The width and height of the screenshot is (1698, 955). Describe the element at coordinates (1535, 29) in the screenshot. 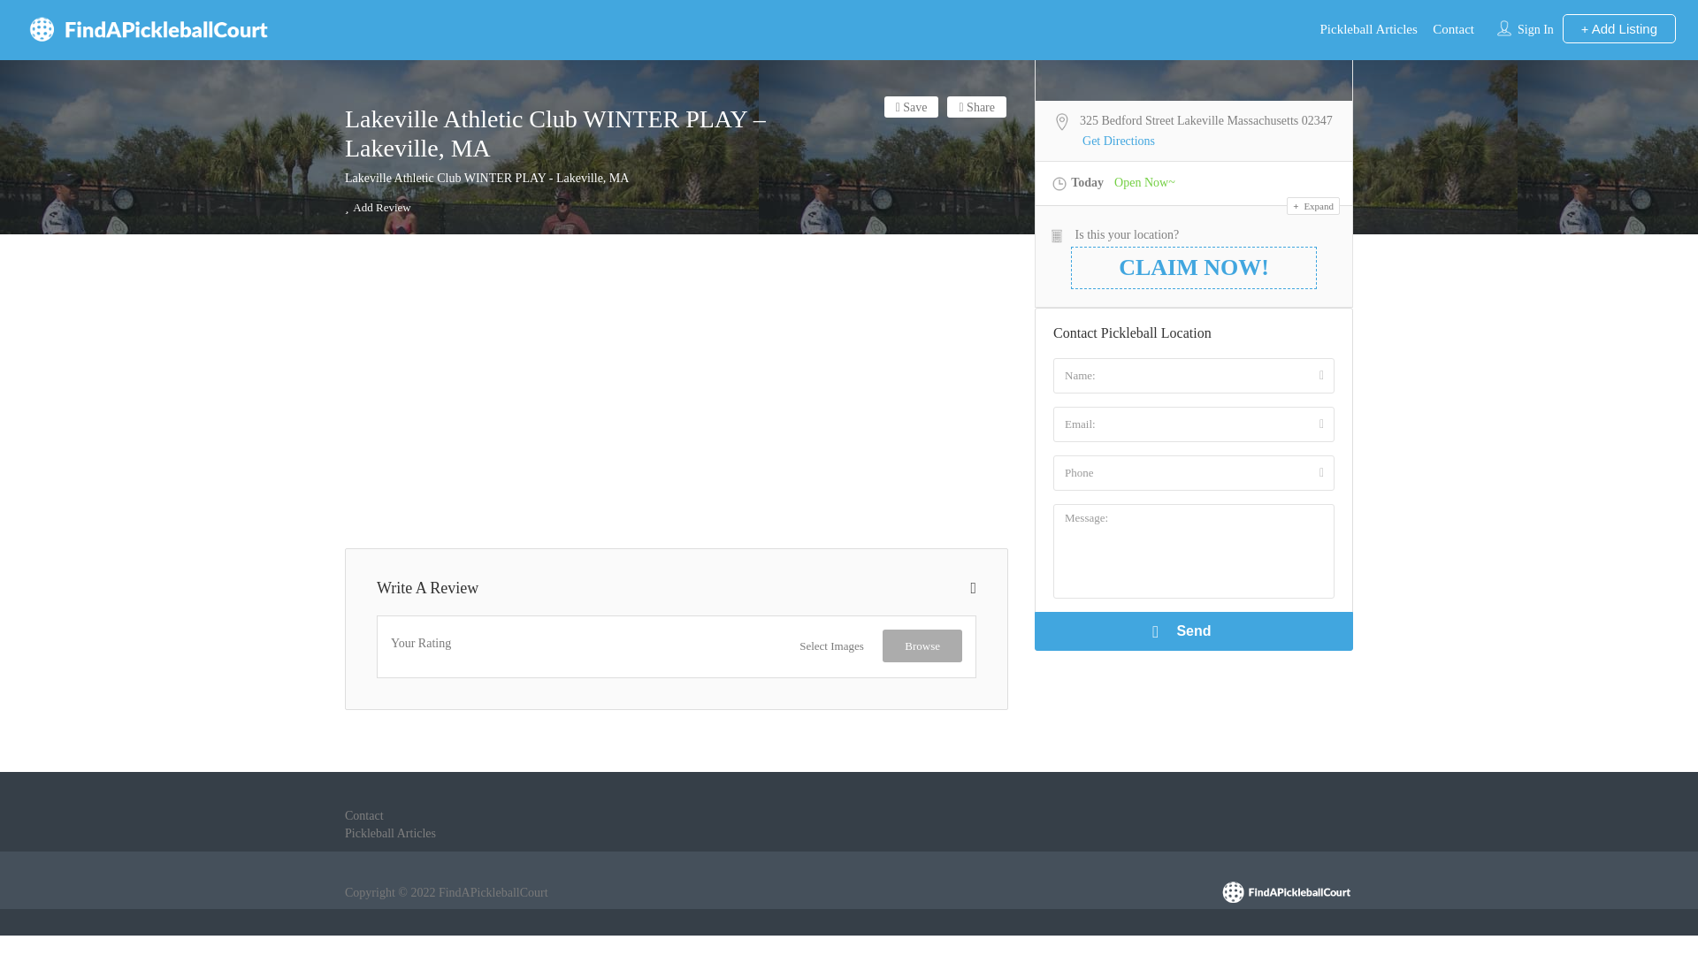

I see `Sign In` at that location.